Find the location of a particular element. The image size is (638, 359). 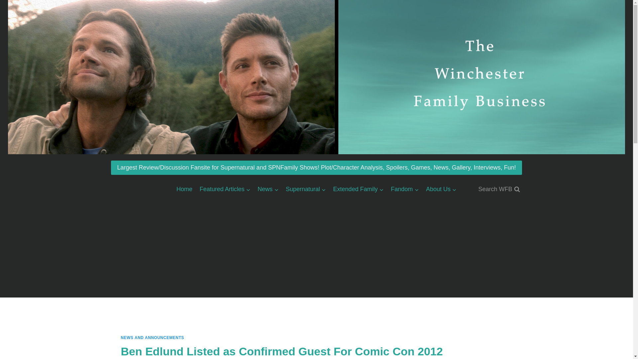

Featured Articles is located at coordinates (225, 189).